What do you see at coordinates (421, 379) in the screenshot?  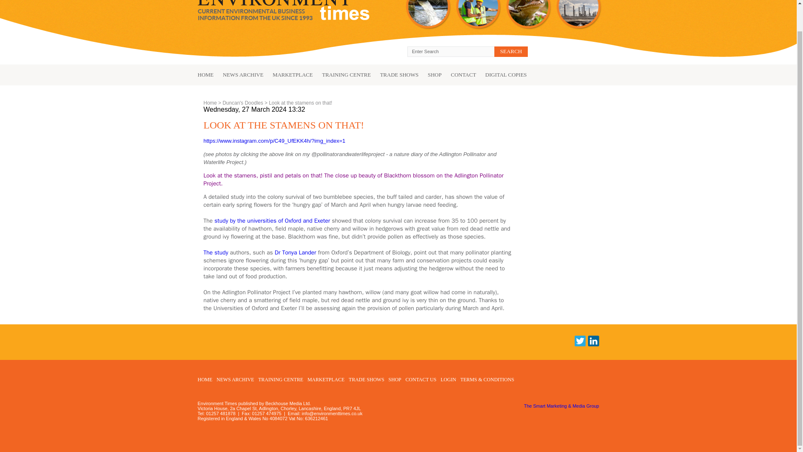 I see `CONTACT US` at bounding box center [421, 379].